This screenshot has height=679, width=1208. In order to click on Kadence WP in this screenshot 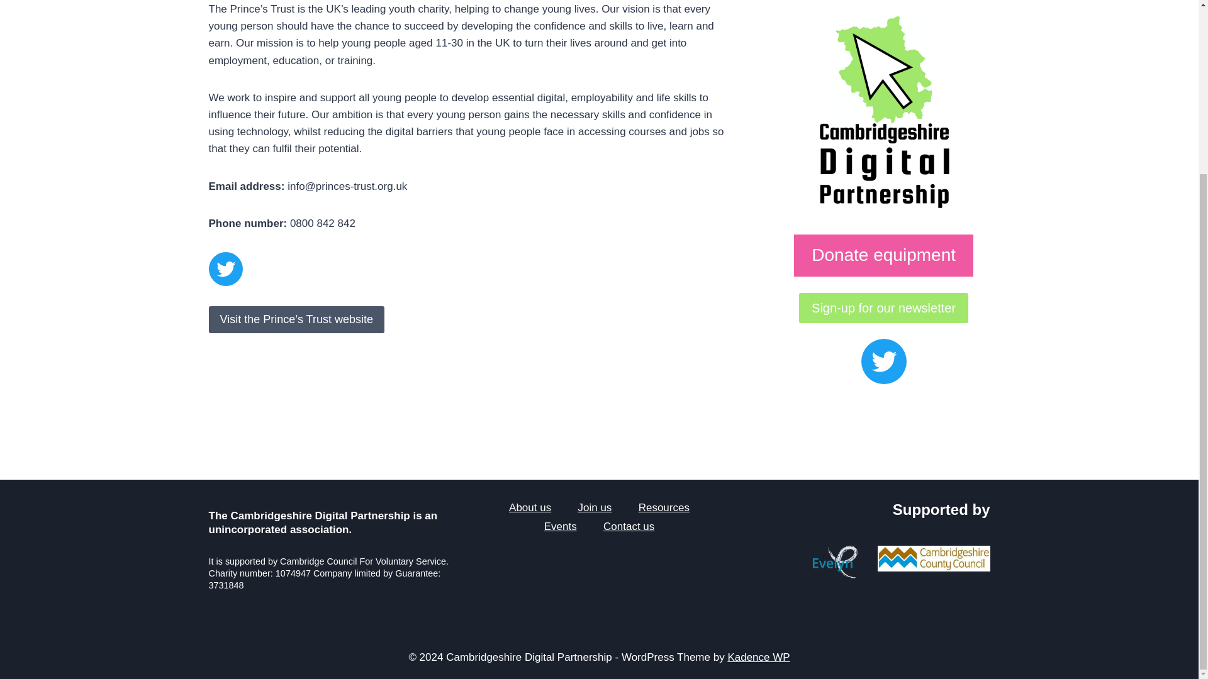, I will do `click(758, 657)`.